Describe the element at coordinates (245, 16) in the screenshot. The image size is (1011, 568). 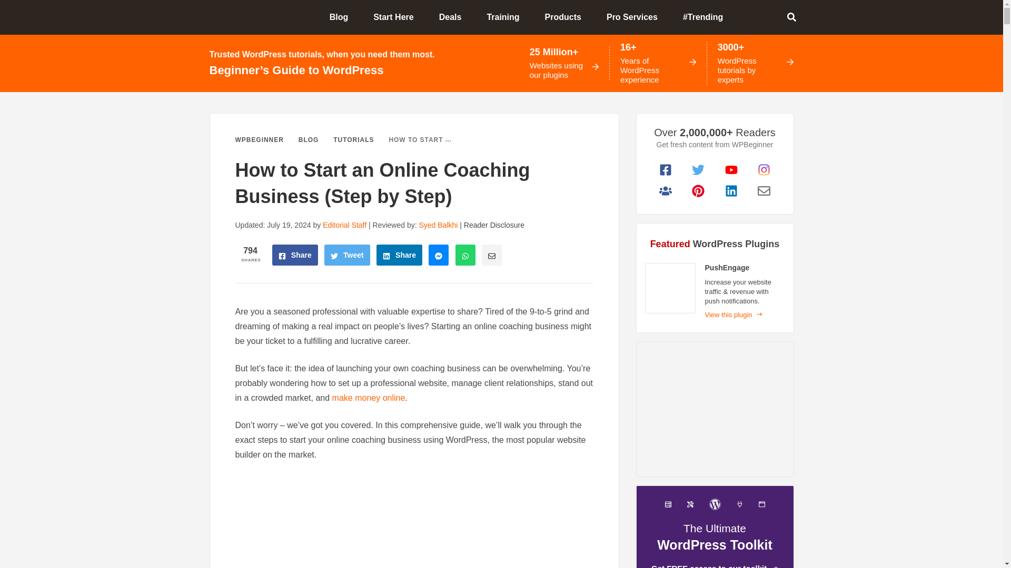
I see `WPBeginner - WordPress Tutorials for Beginners` at that location.